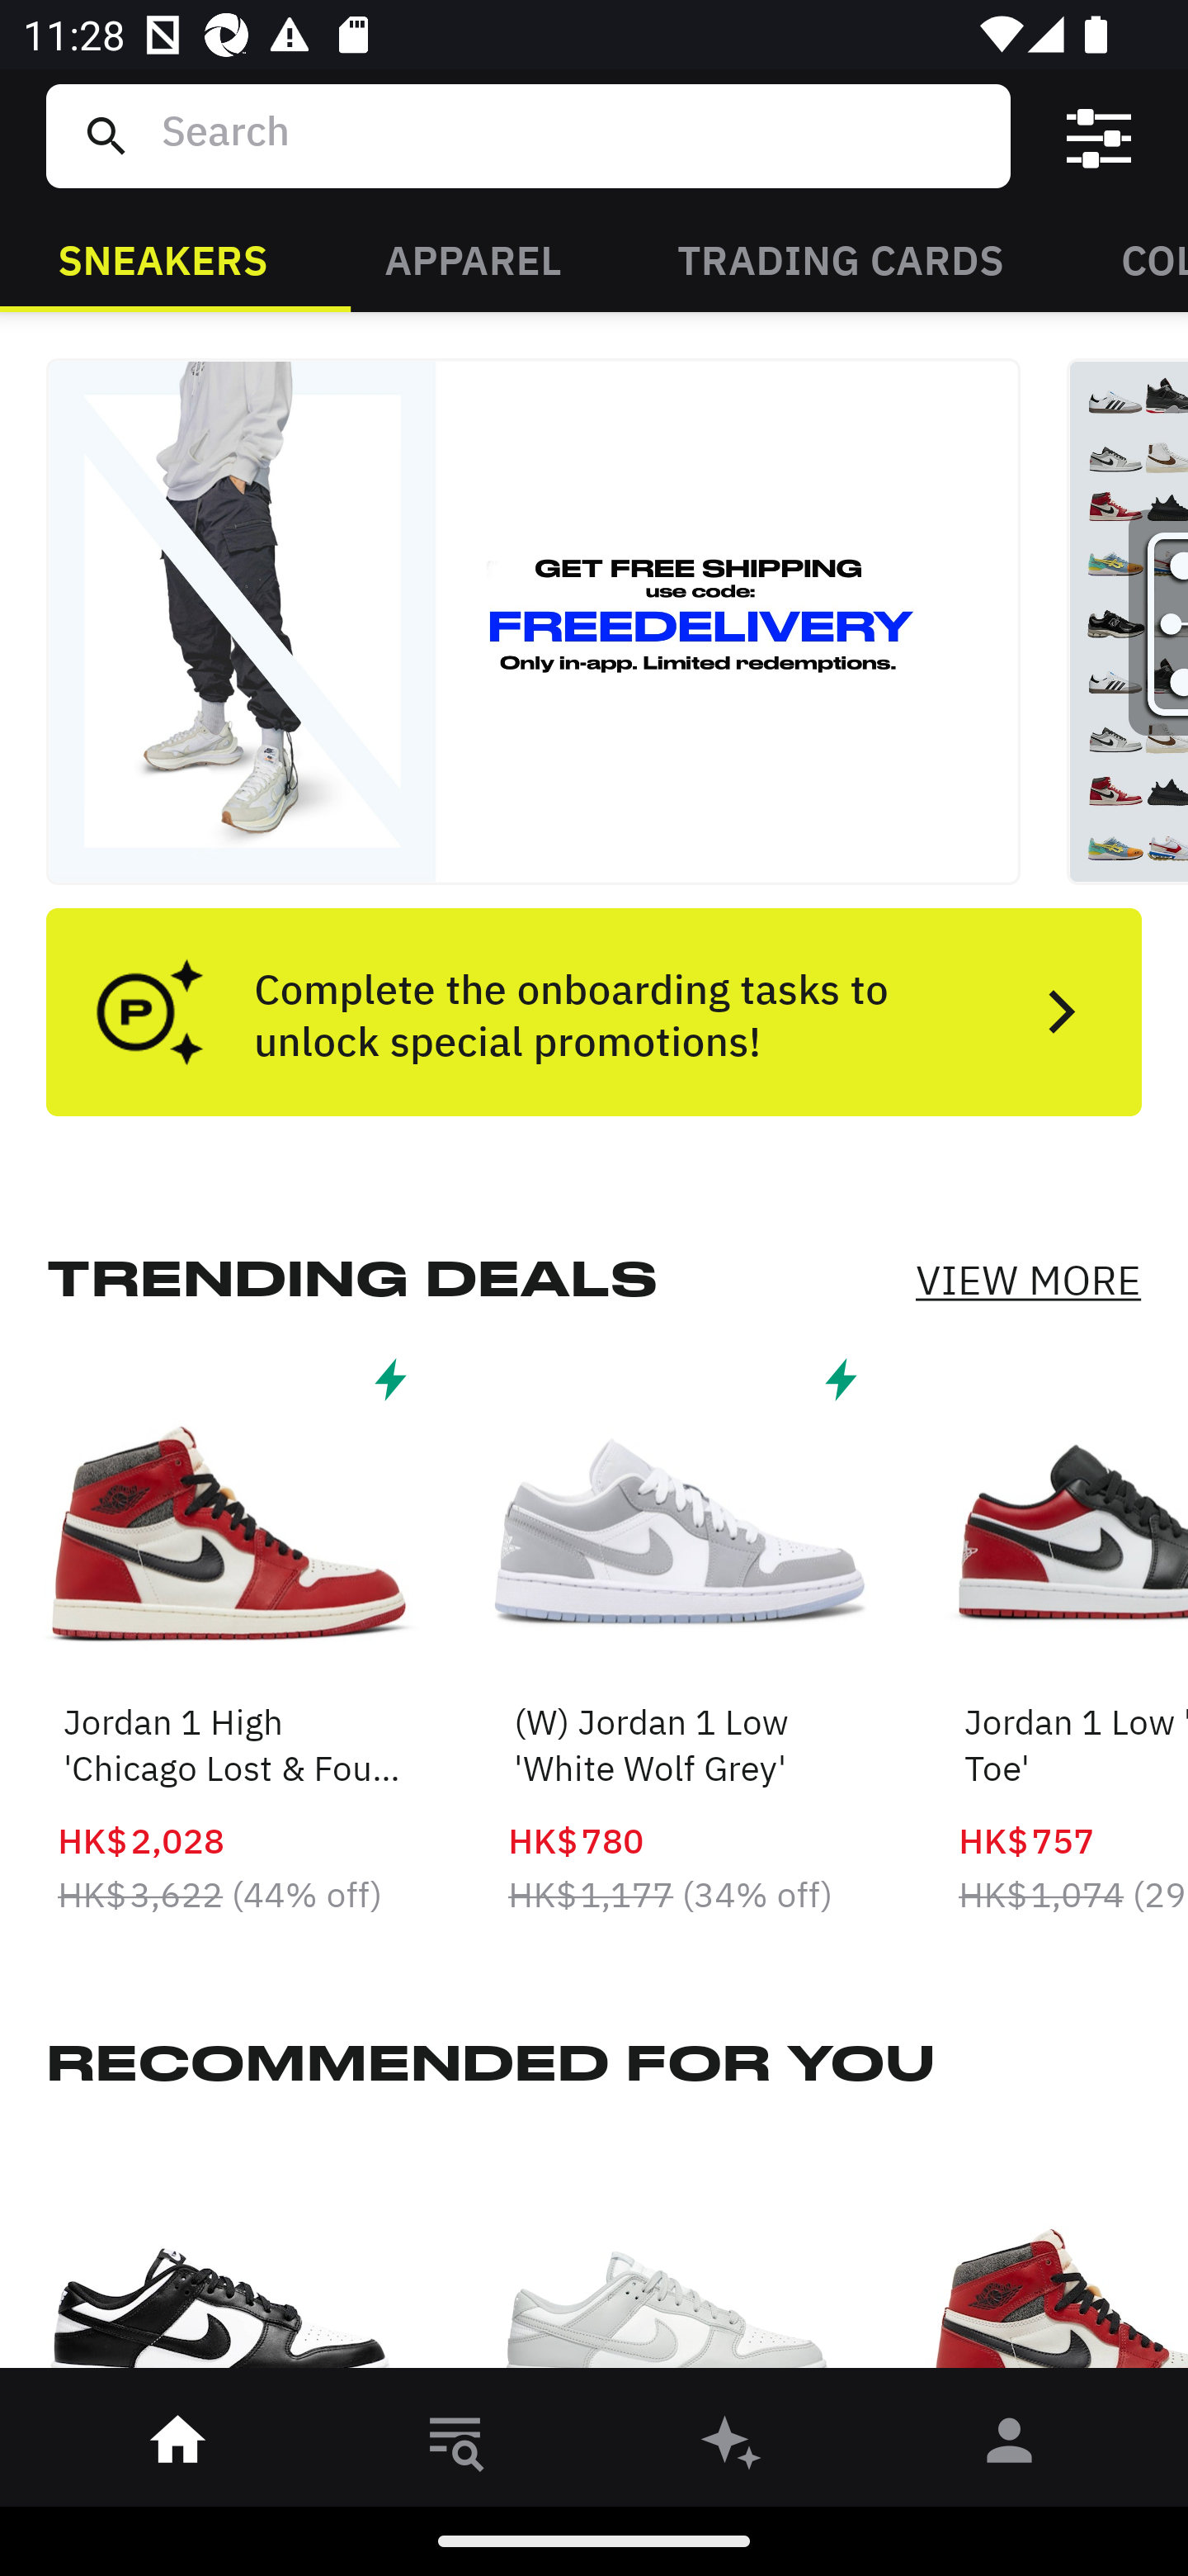  I want to click on , so click(1099, 136).